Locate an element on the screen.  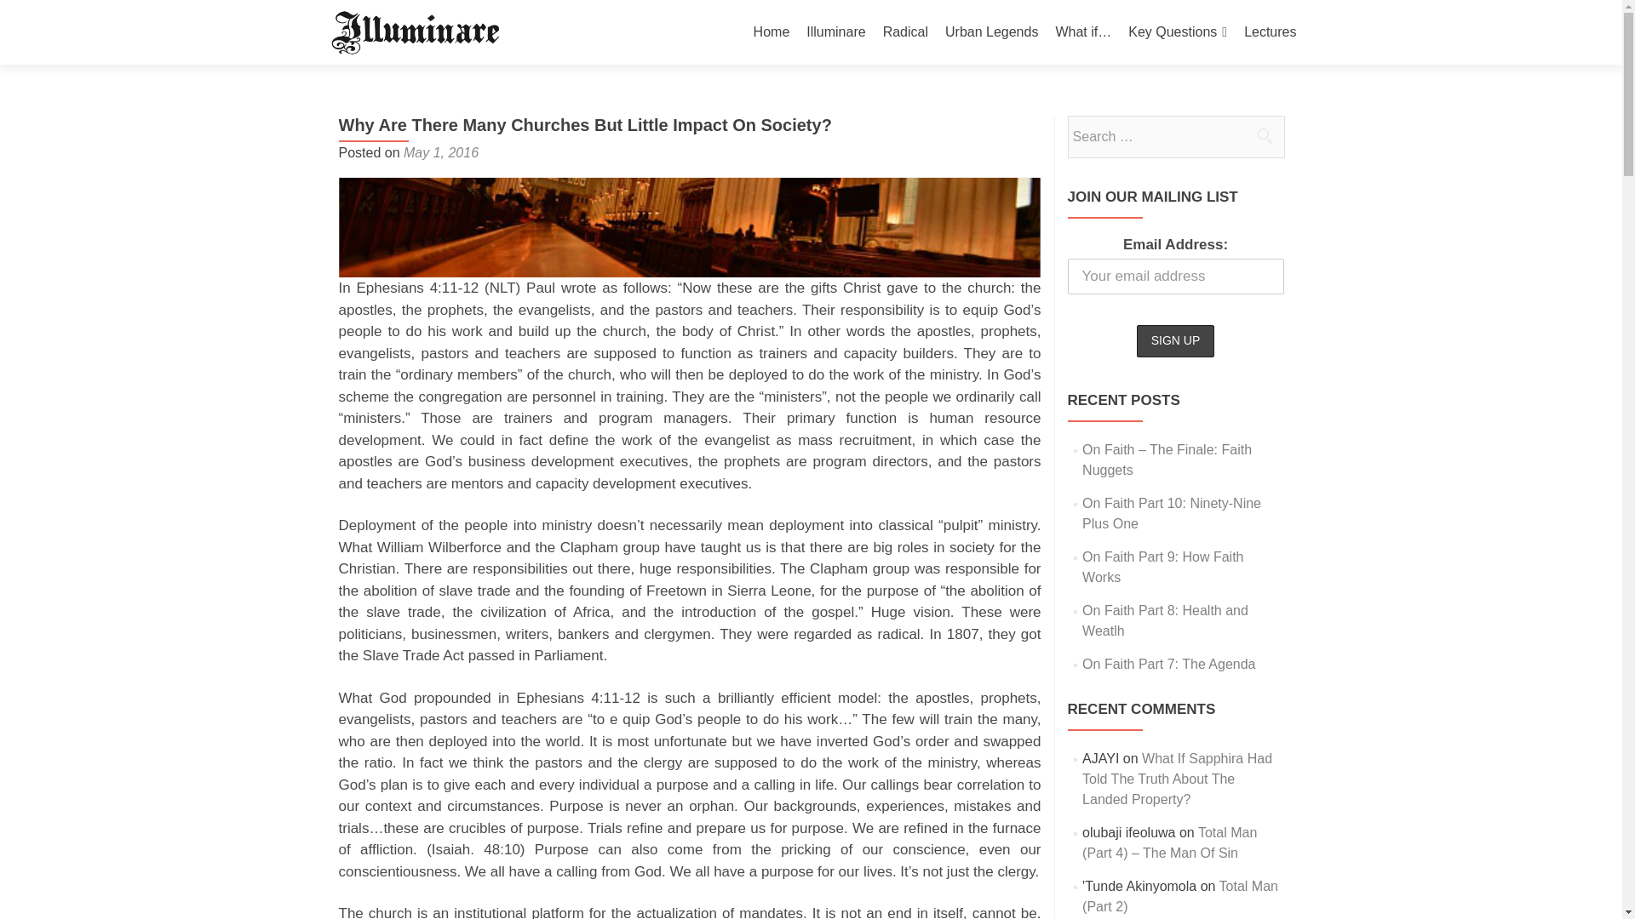
On Faith Part 10: Ninety-Nine Plus One is located at coordinates (1172, 514).